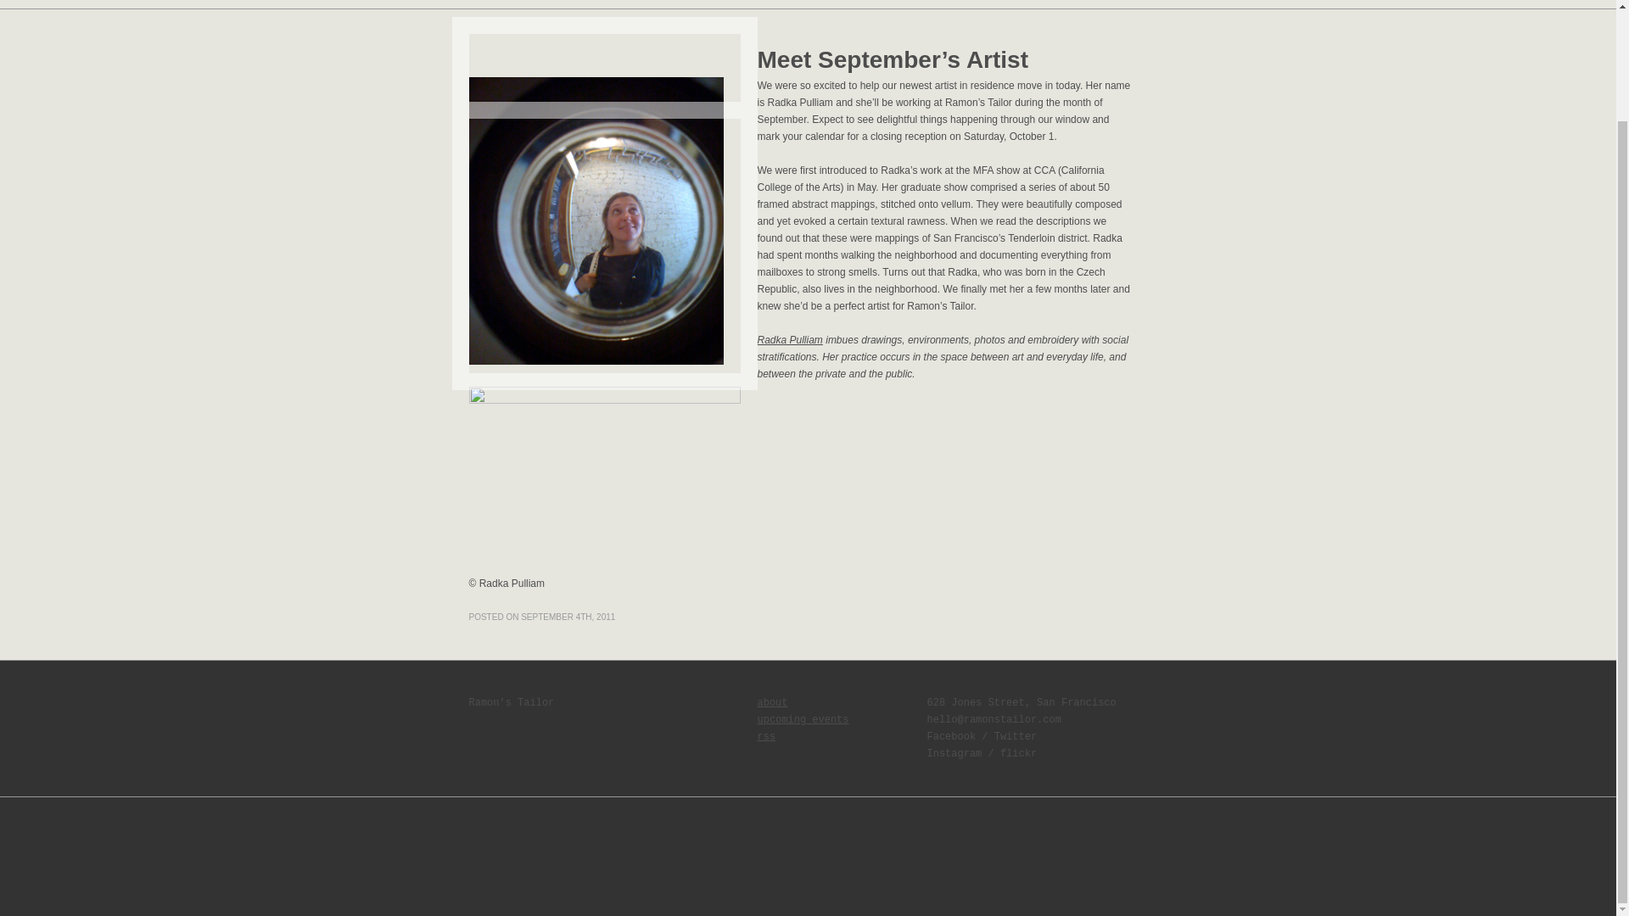 The image size is (1629, 916). What do you see at coordinates (604, 480) in the screenshot?
I see `walk grid detail` at bounding box center [604, 480].